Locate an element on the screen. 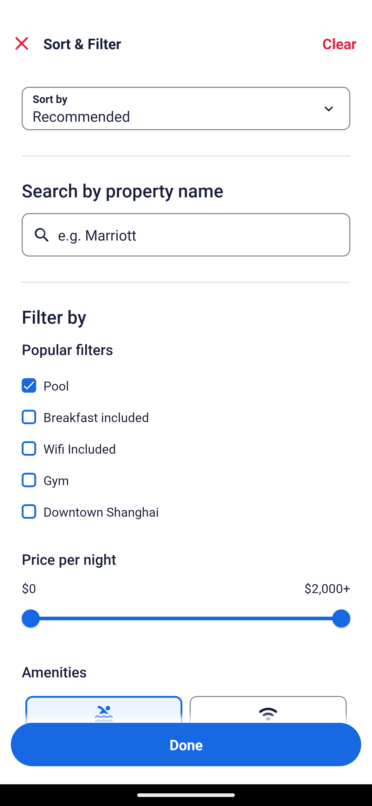 The height and width of the screenshot is (806, 372). Sort by Button Recommended is located at coordinates (186, 109).